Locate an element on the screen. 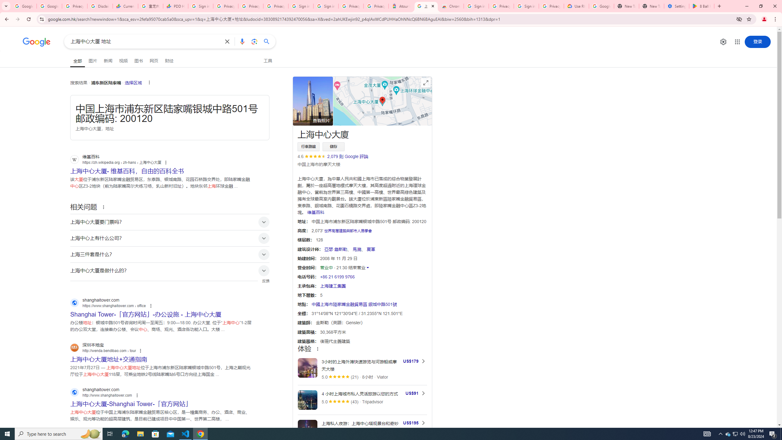 The width and height of the screenshot is (782, 440). Sign in - Google Accounts is located at coordinates (200, 6).